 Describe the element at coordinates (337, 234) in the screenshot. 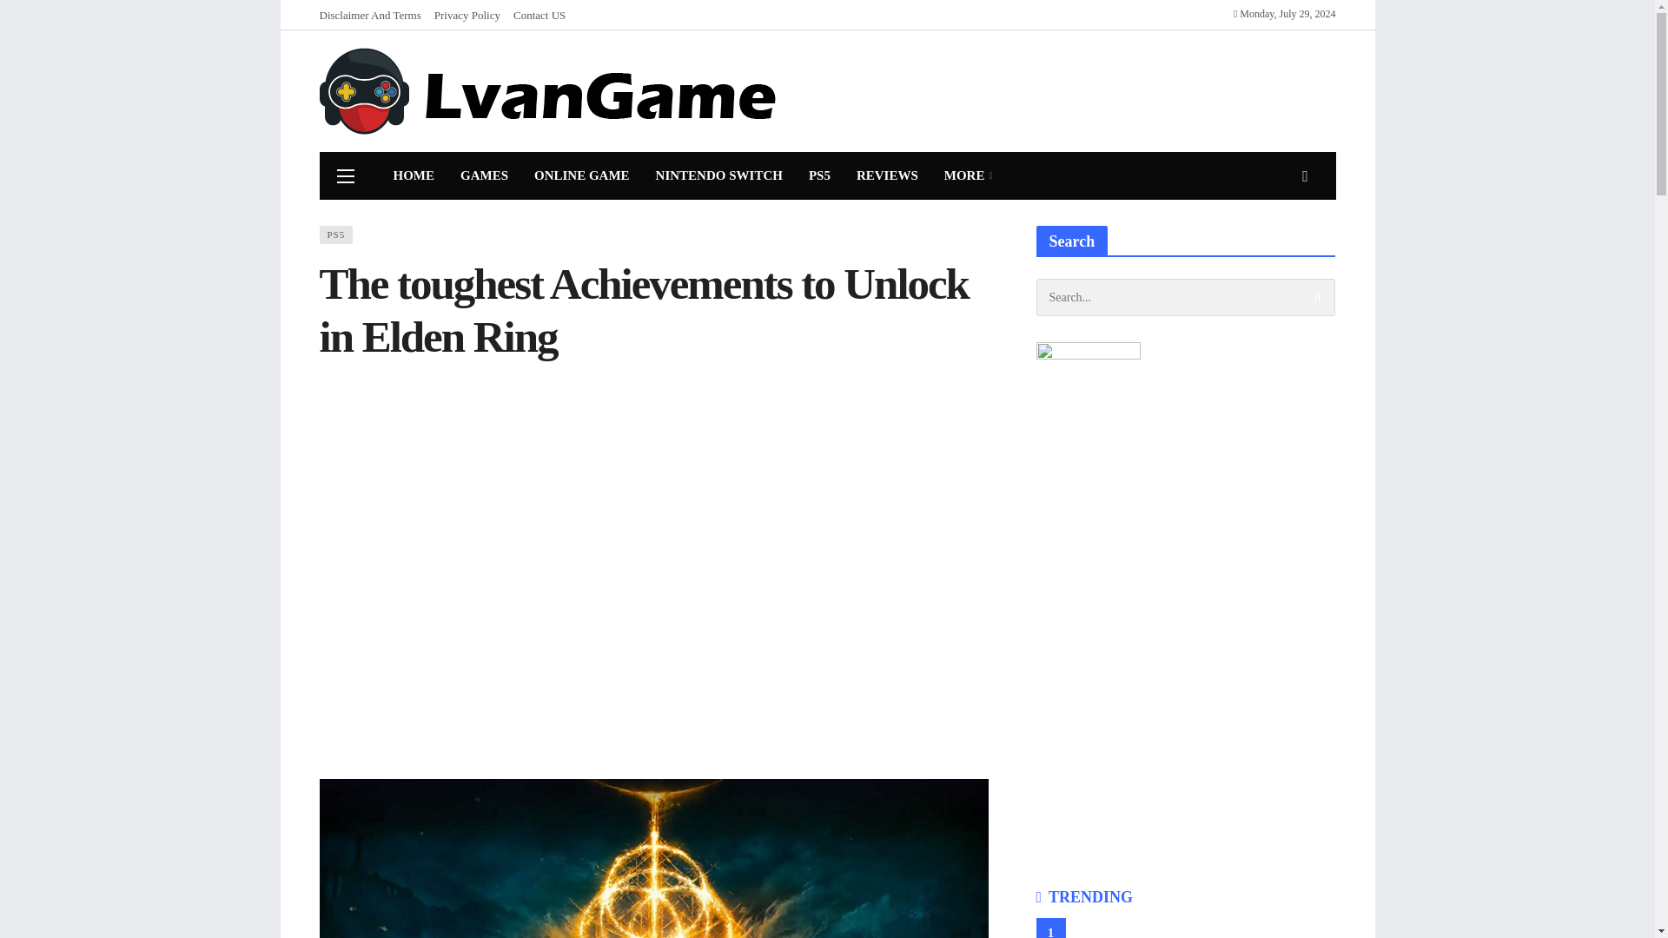

I see `PS5` at that location.